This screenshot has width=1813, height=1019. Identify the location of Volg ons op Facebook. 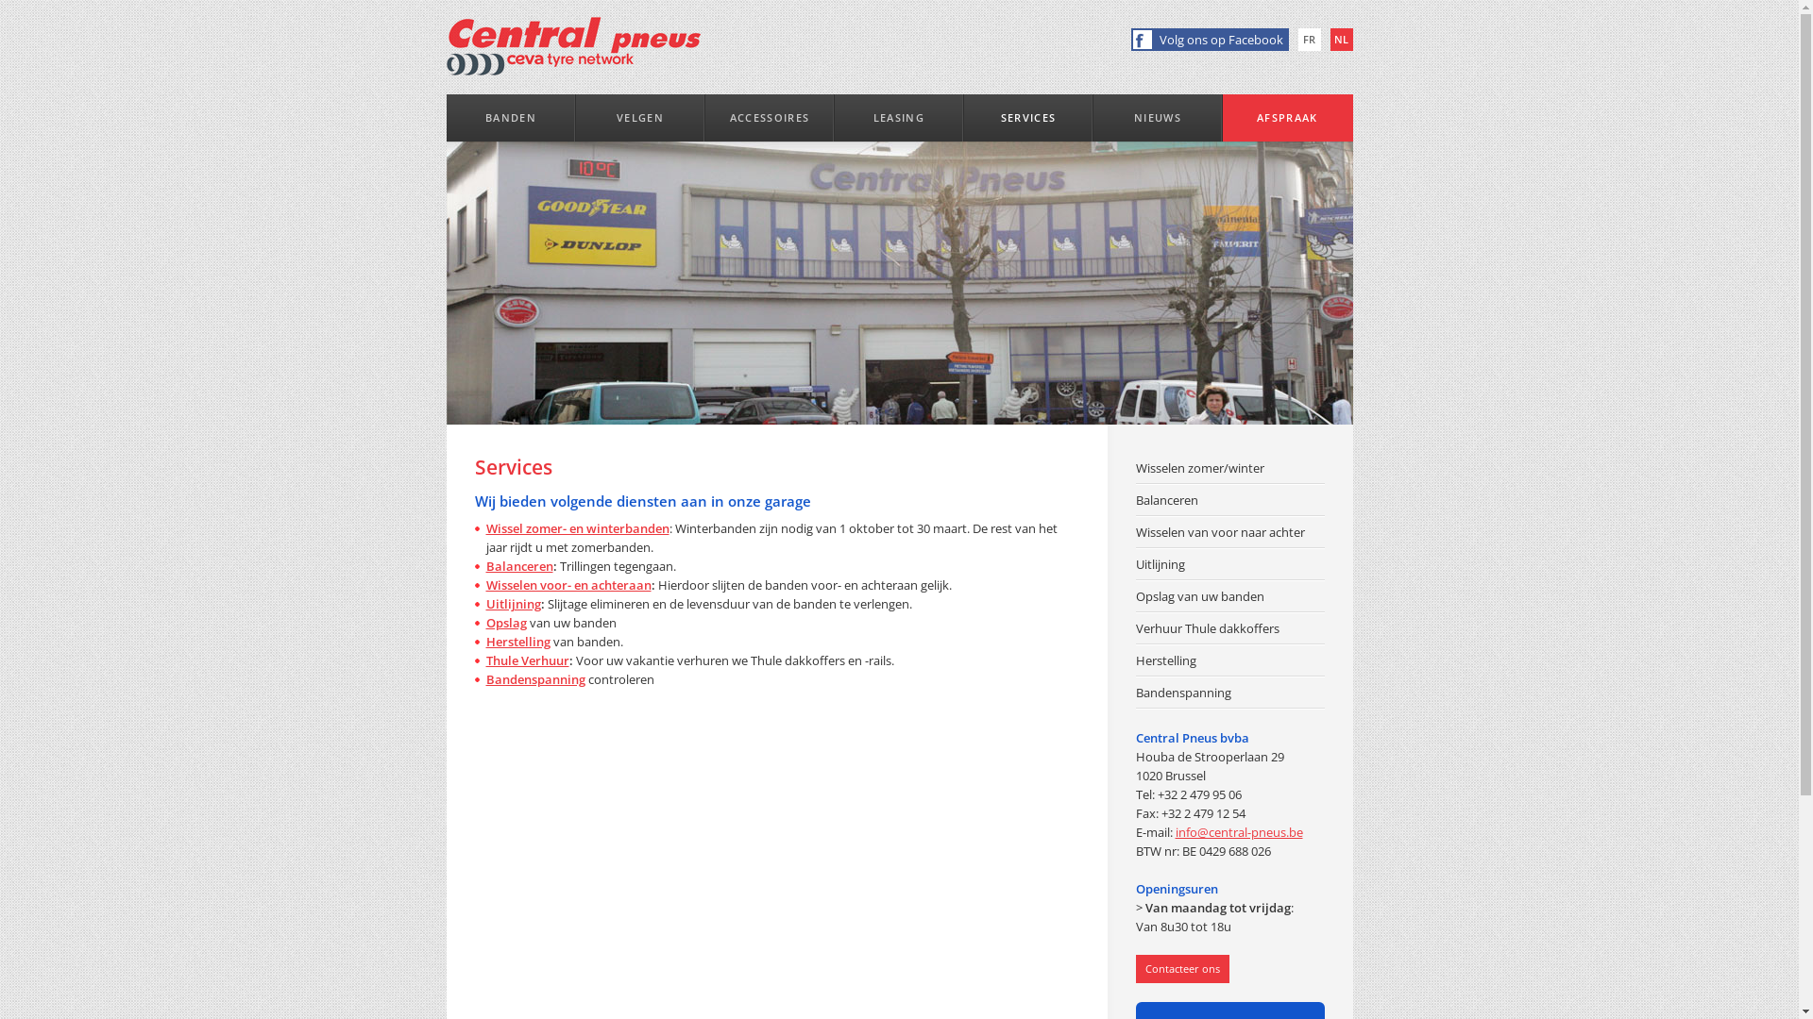
(1211, 40).